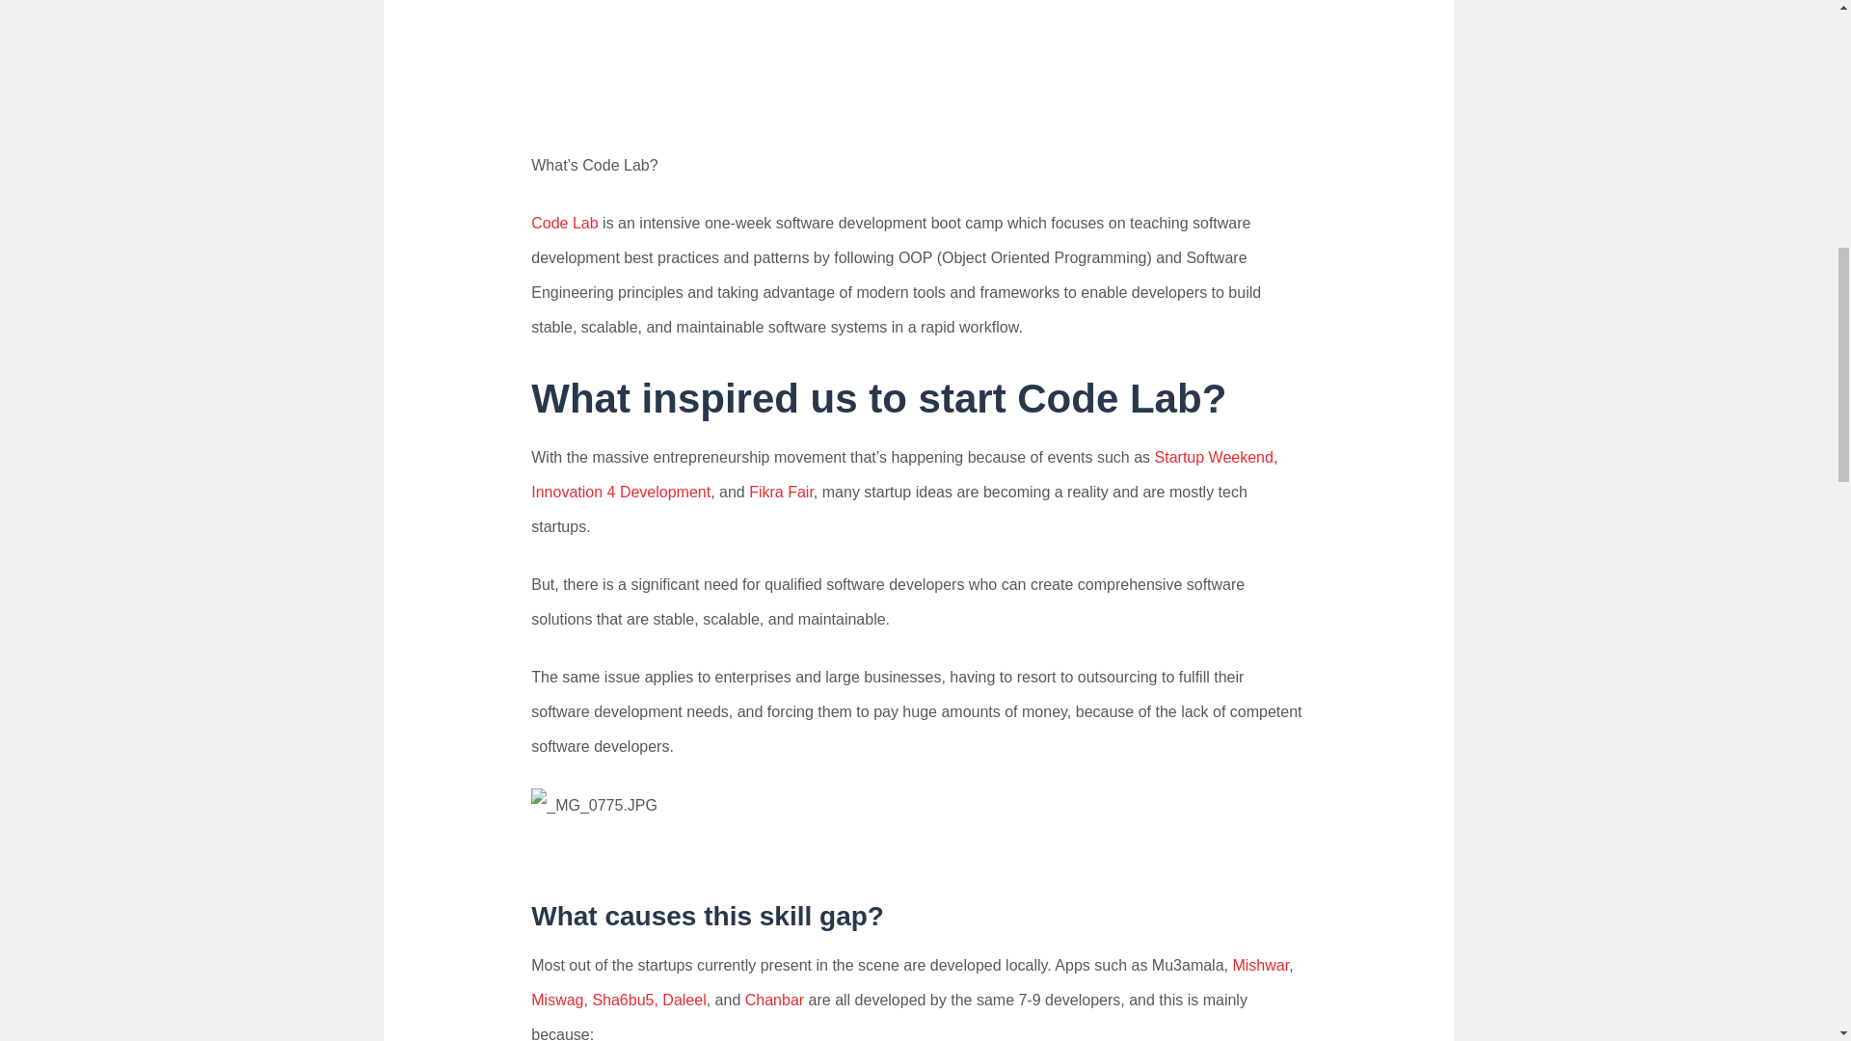 The height and width of the screenshot is (1041, 1851). What do you see at coordinates (1260, 964) in the screenshot?
I see `Mishwar` at bounding box center [1260, 964].